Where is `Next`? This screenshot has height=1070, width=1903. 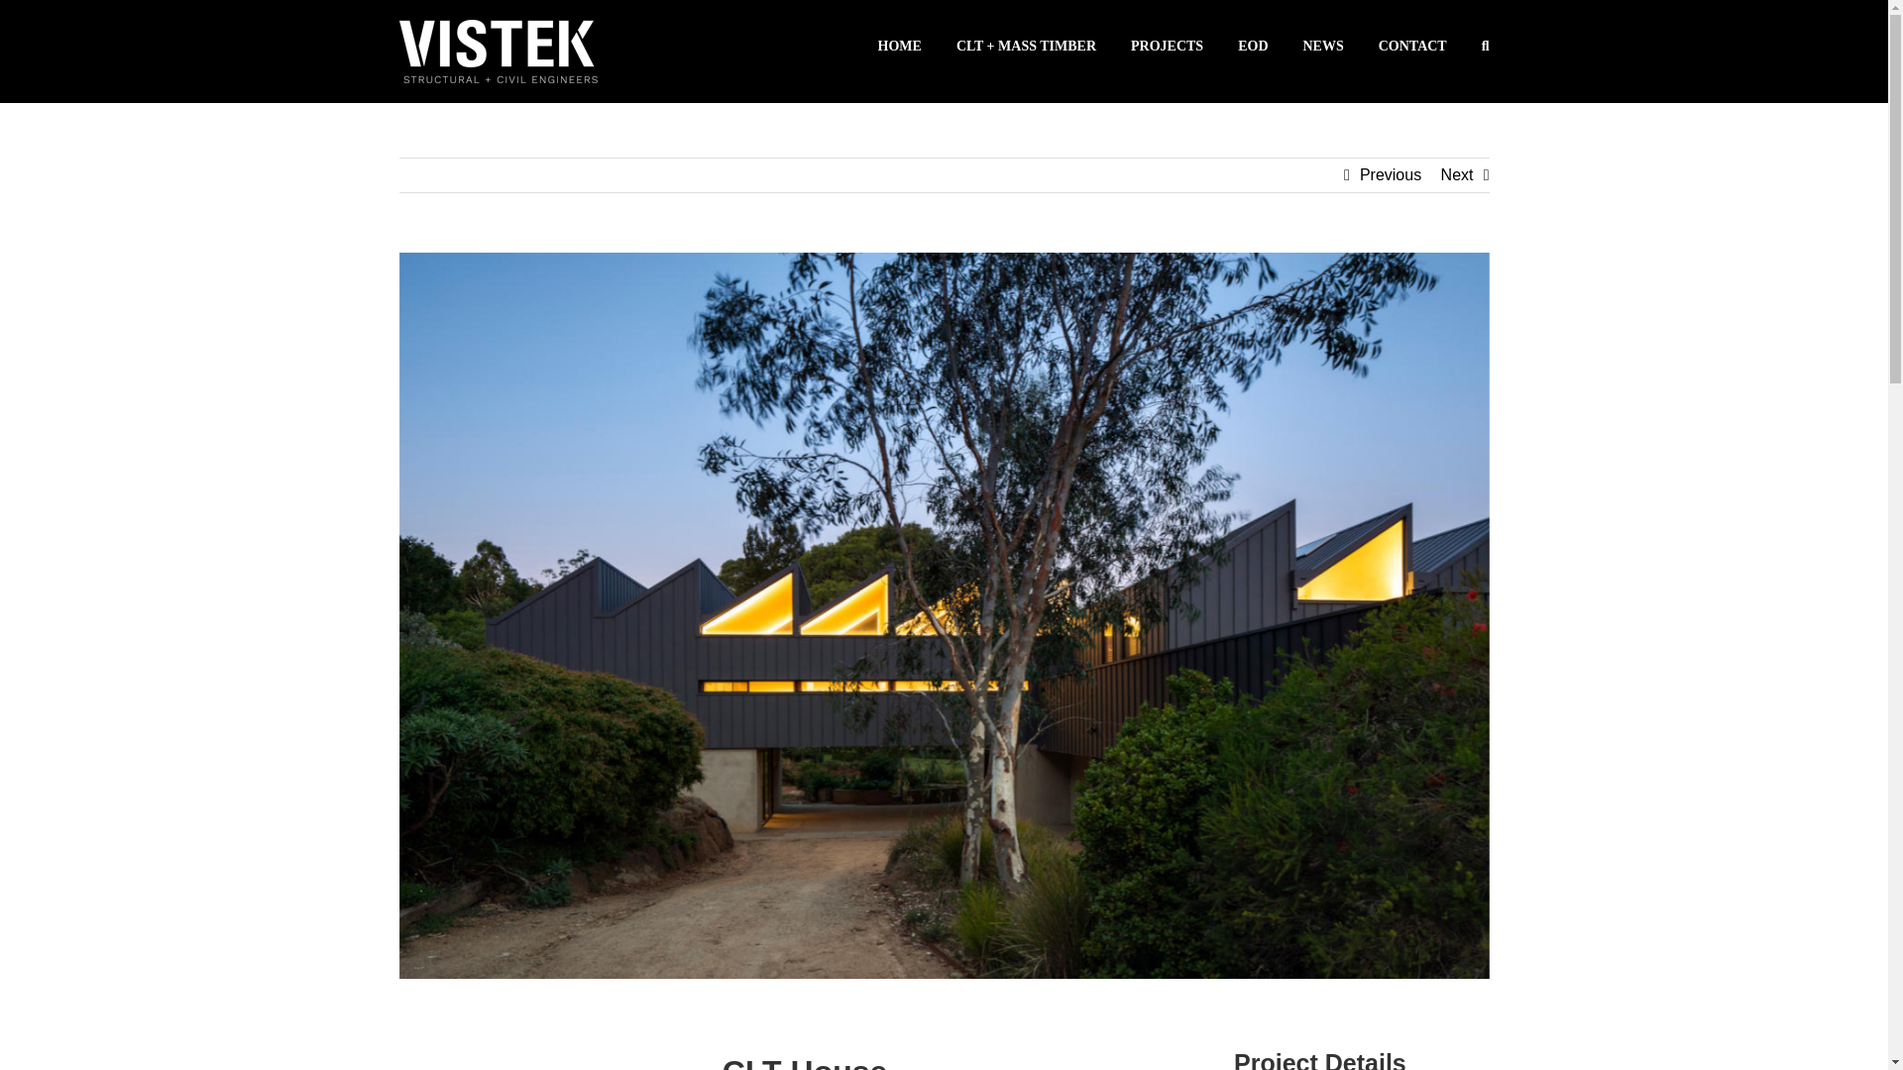 Next is located at coordinates (1457, 174).